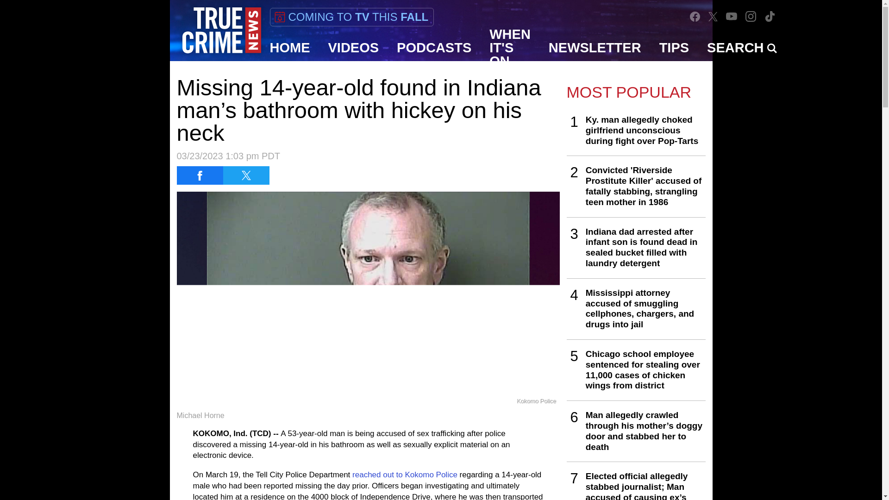  What do you see at coordinates (290, 47) in the screenshot?
I see `HOME` at bounding box center [290, 47].